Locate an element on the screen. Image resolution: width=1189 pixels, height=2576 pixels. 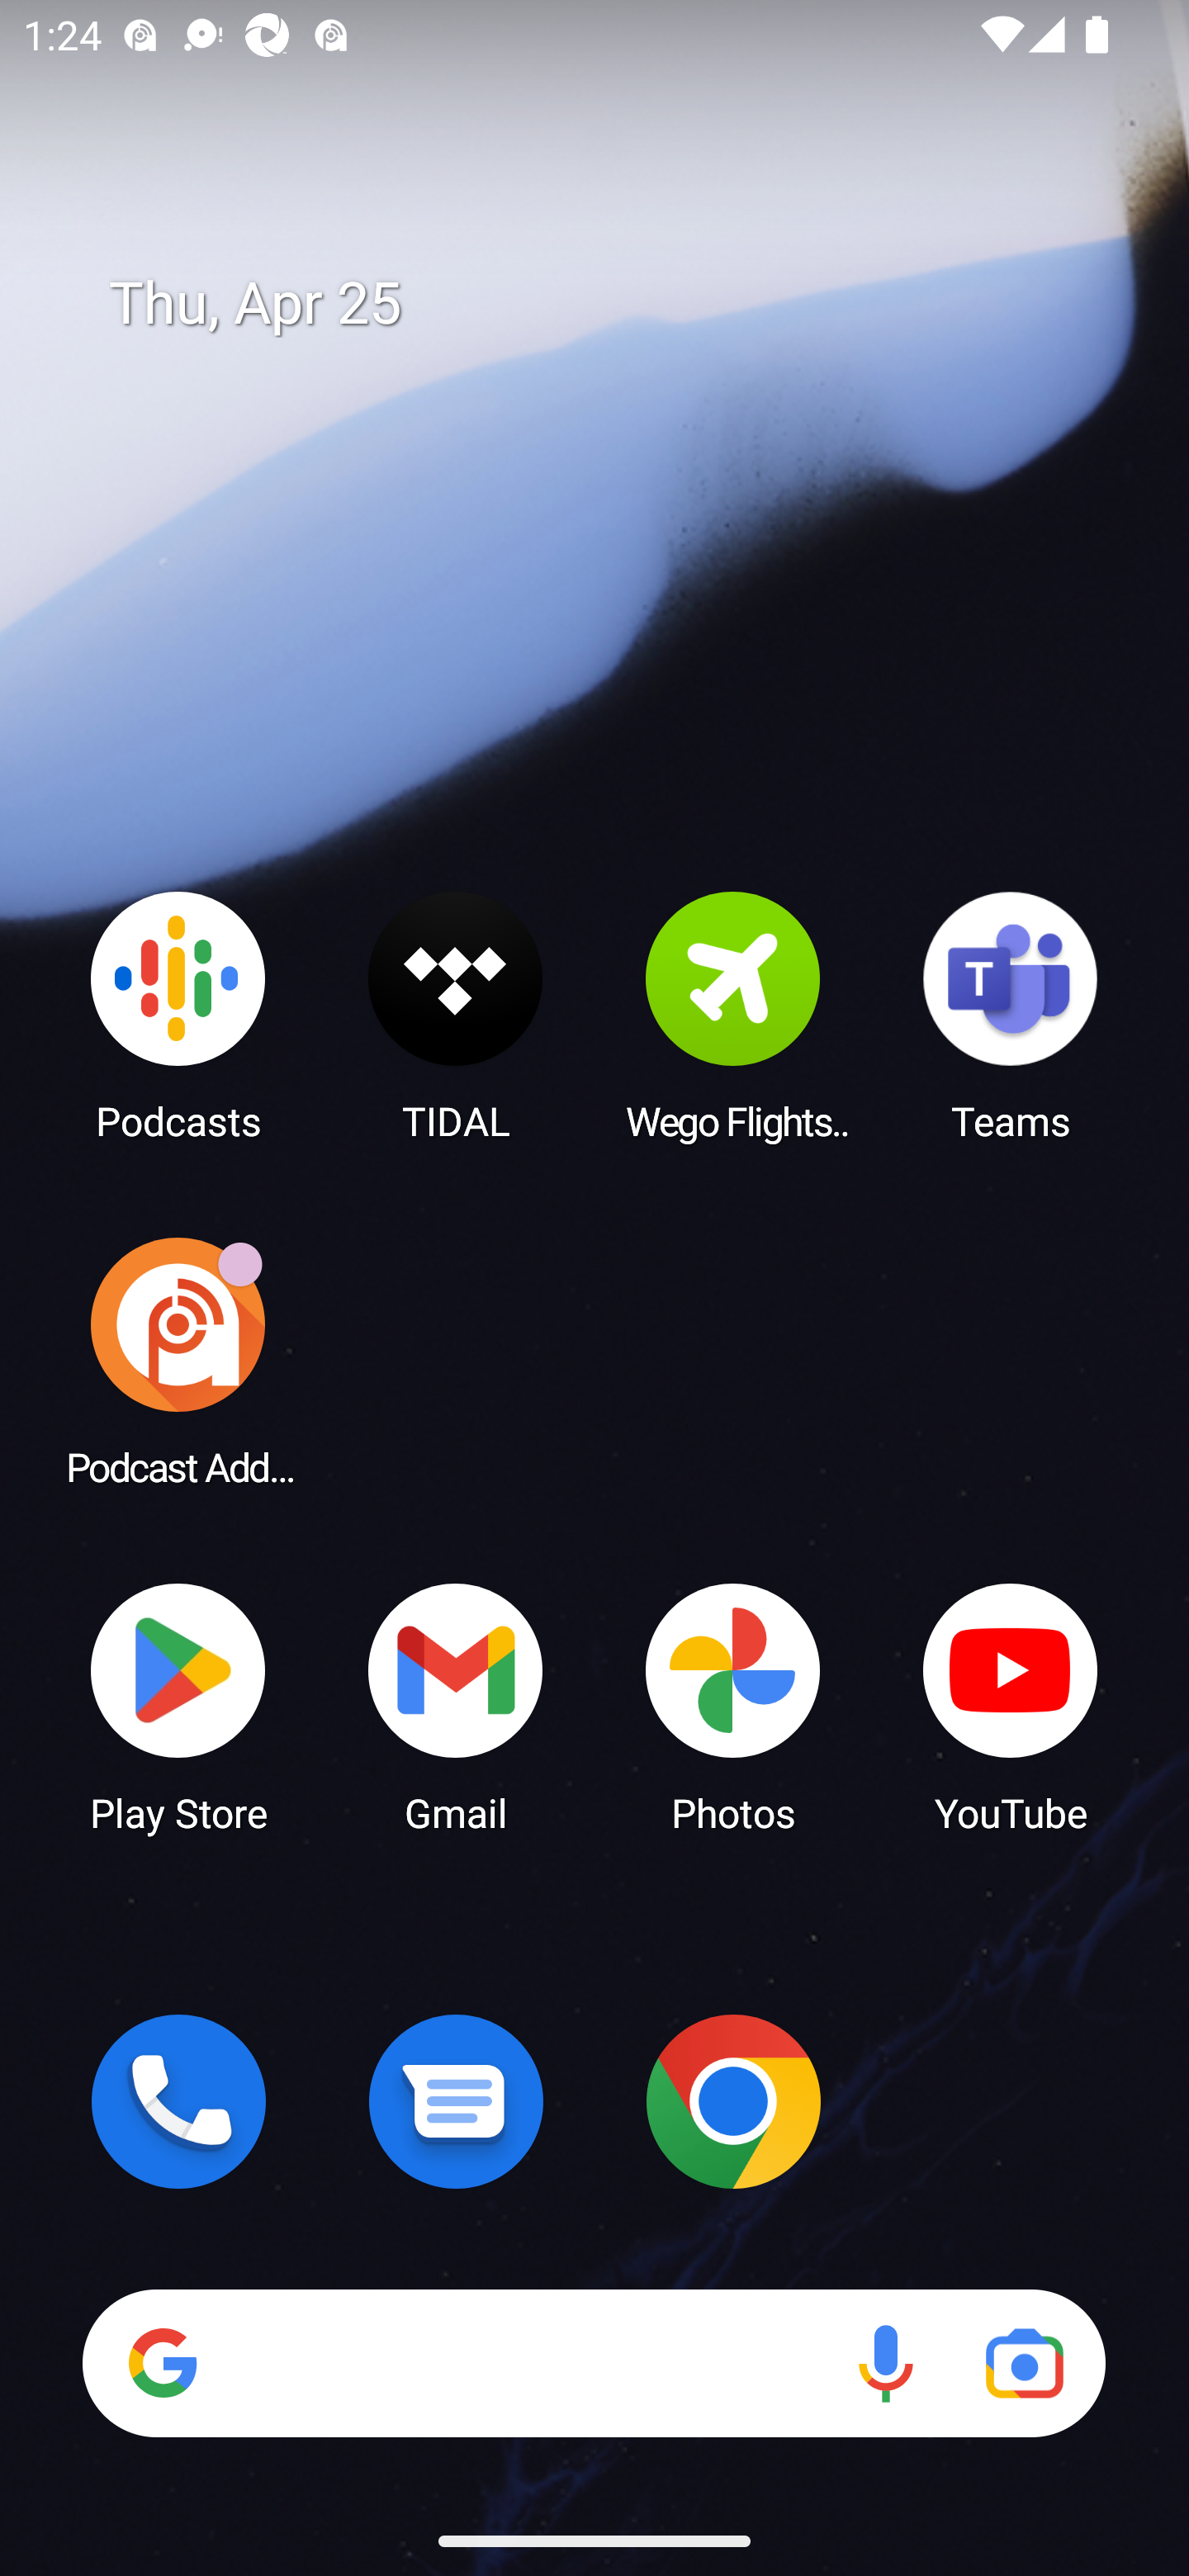
TIDAL is located at coordinates (456, 1015).